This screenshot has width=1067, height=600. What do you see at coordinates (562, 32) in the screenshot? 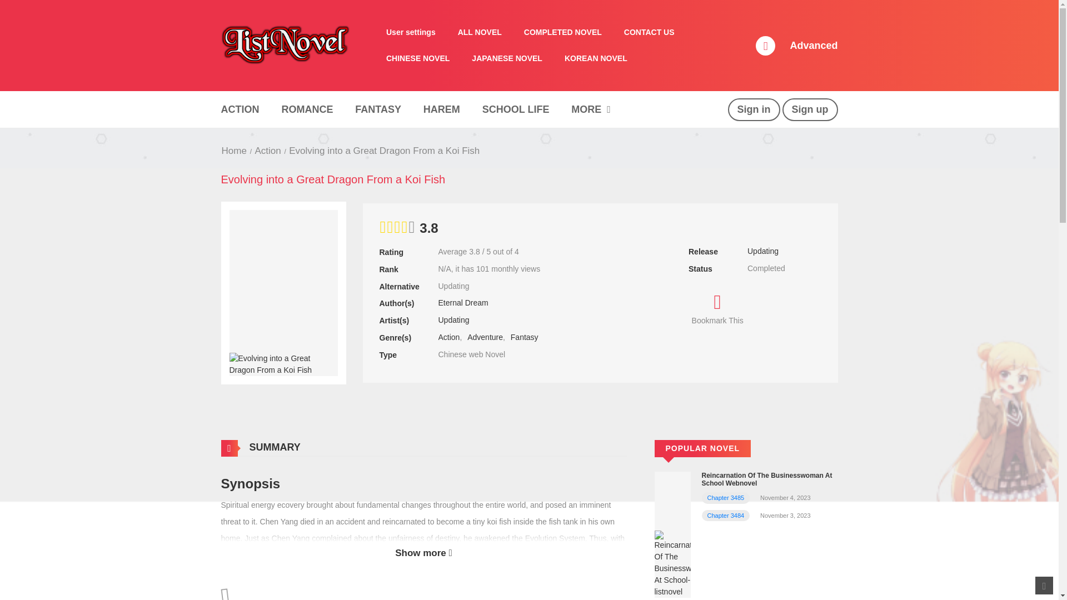
I see `COMPLETED NOVEL` at bounding box center [562, 32].